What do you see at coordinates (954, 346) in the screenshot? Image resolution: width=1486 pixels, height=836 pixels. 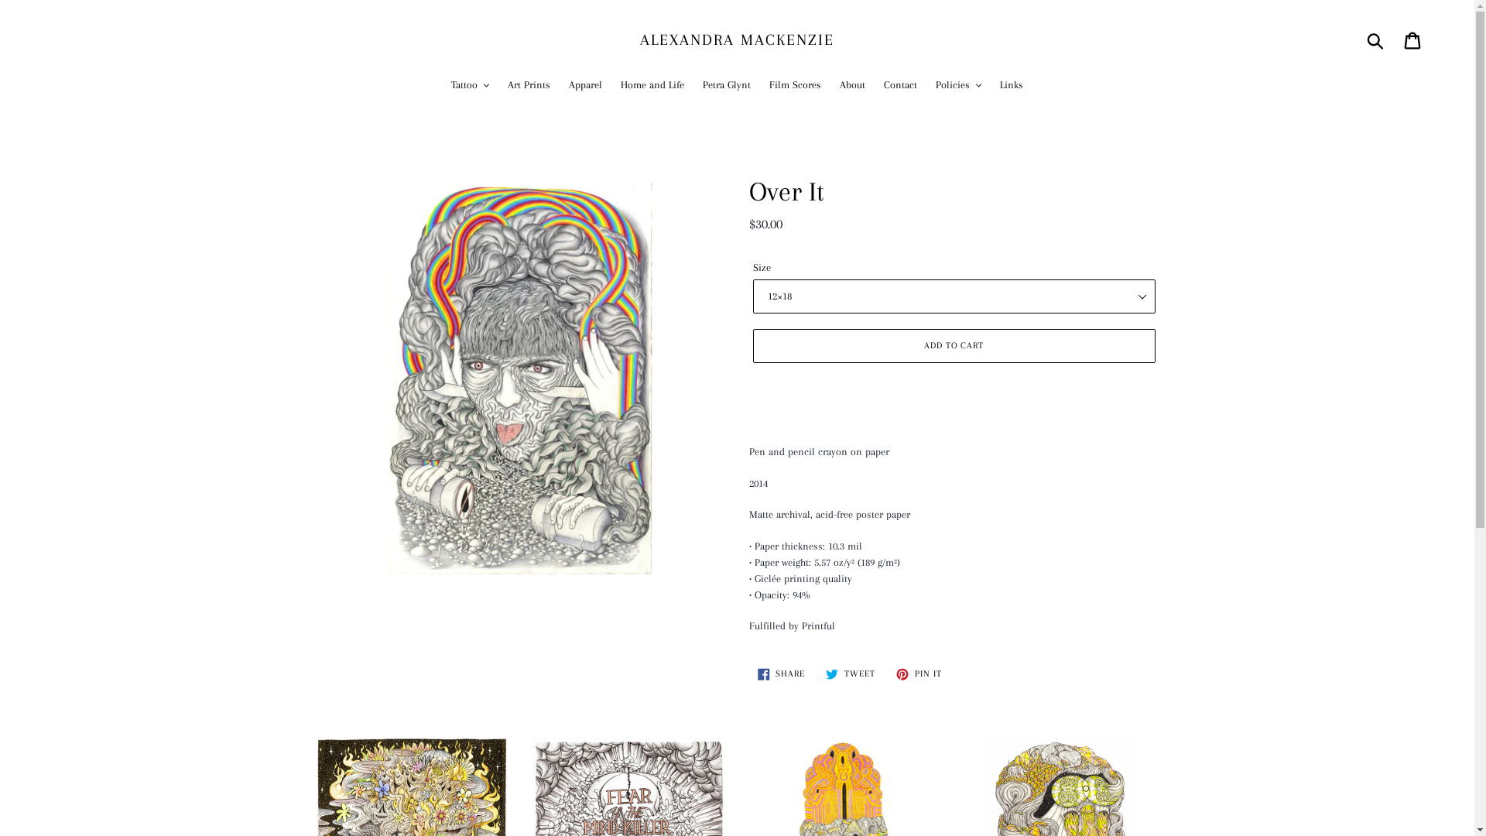 I see `ADD TO CART` at bounding box center [954, 346].